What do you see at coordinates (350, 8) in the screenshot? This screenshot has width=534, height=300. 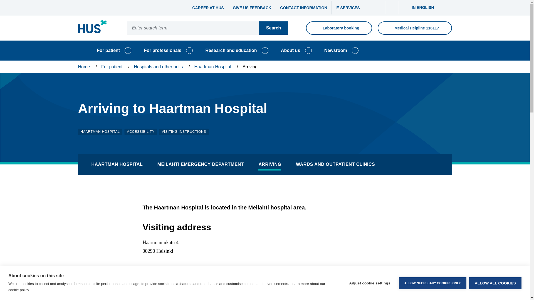 I see `E-SERVICES` at bounding box center [350, 8].